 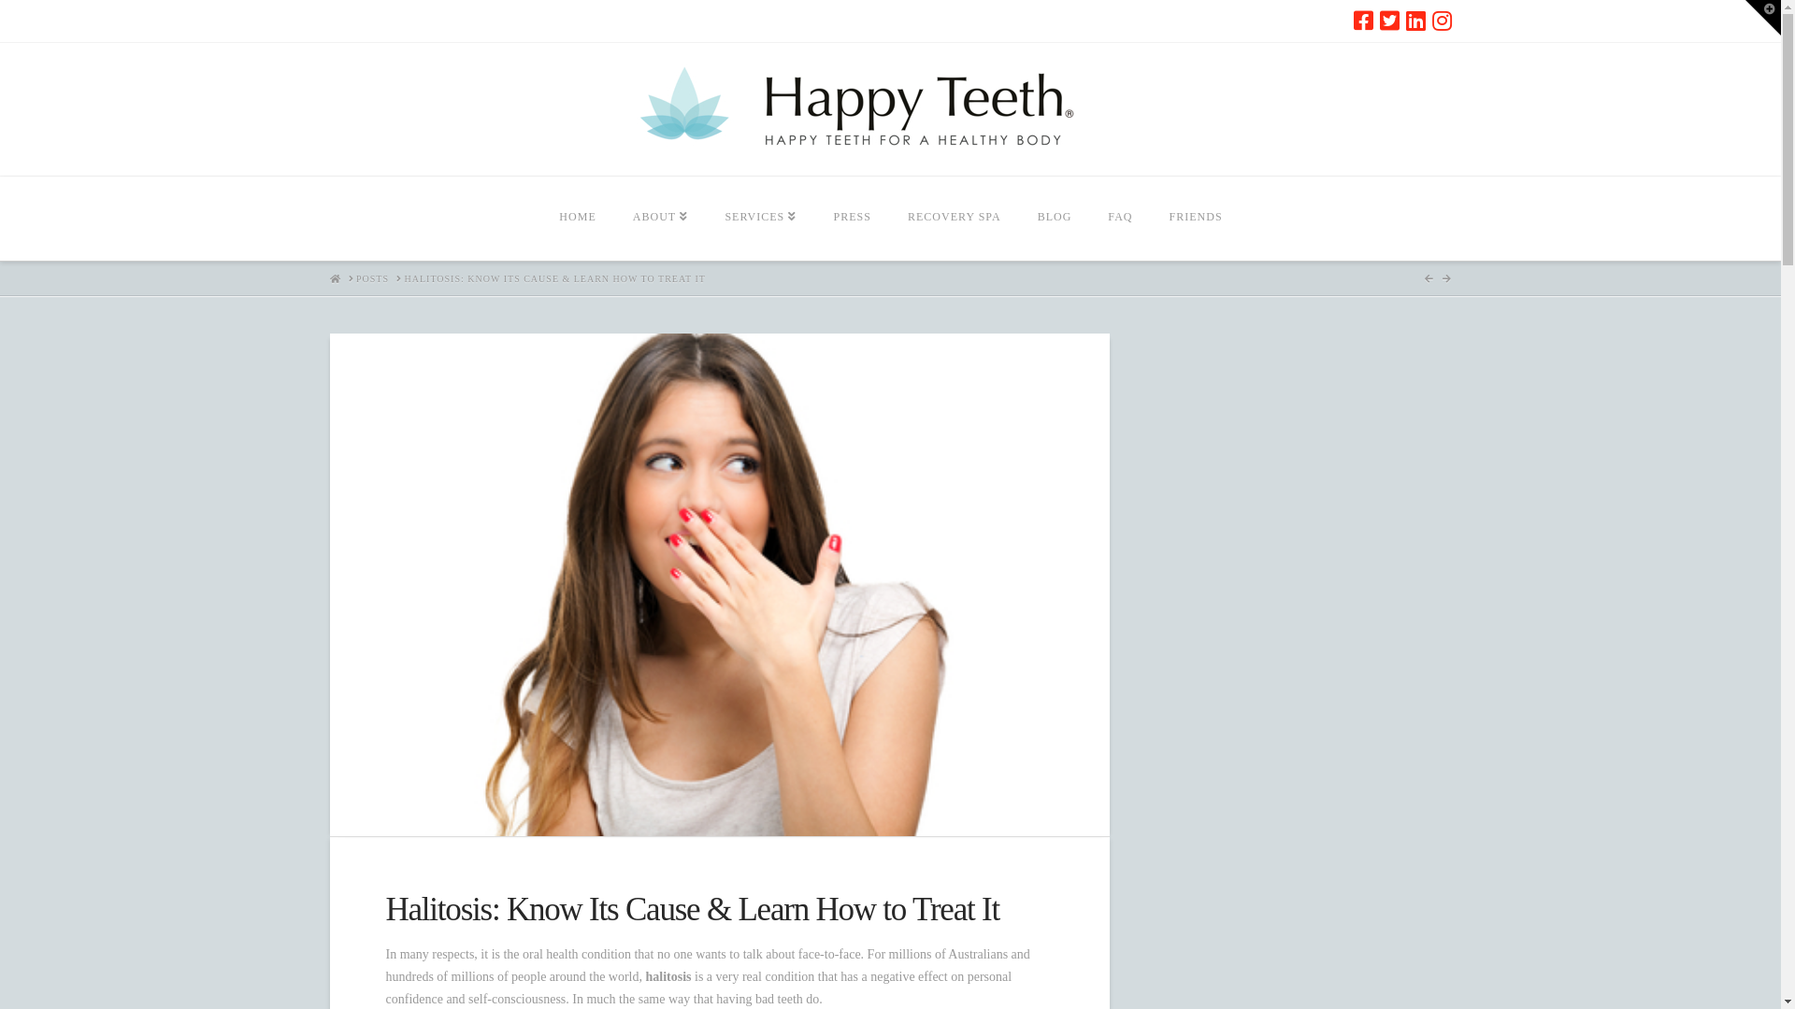 I want to click on RECOVERY SPA, so click(x=954, y=219).